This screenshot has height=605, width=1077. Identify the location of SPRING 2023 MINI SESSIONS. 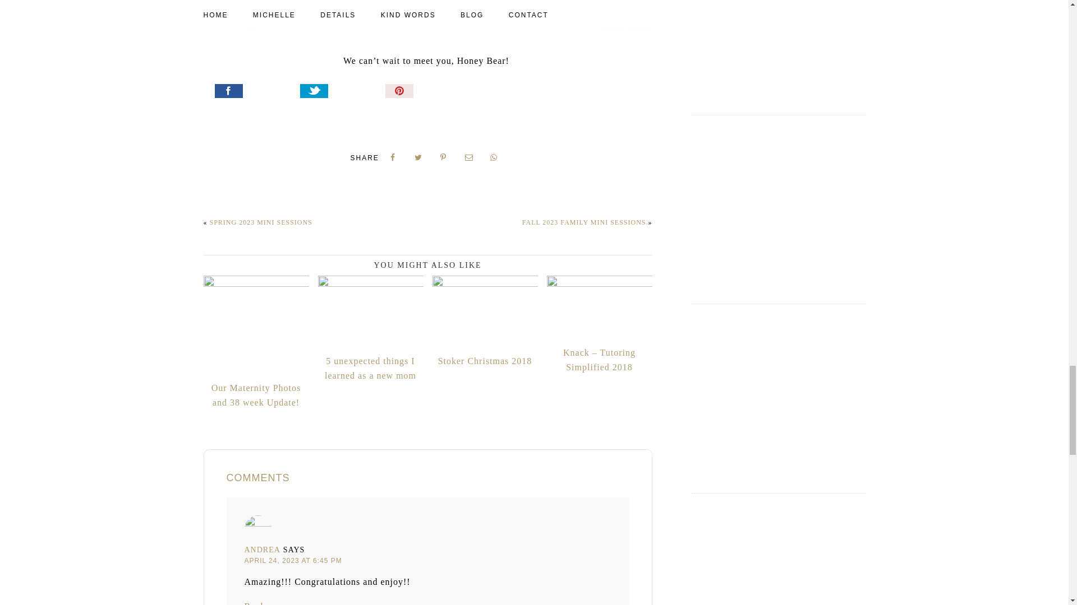
(261, 222).